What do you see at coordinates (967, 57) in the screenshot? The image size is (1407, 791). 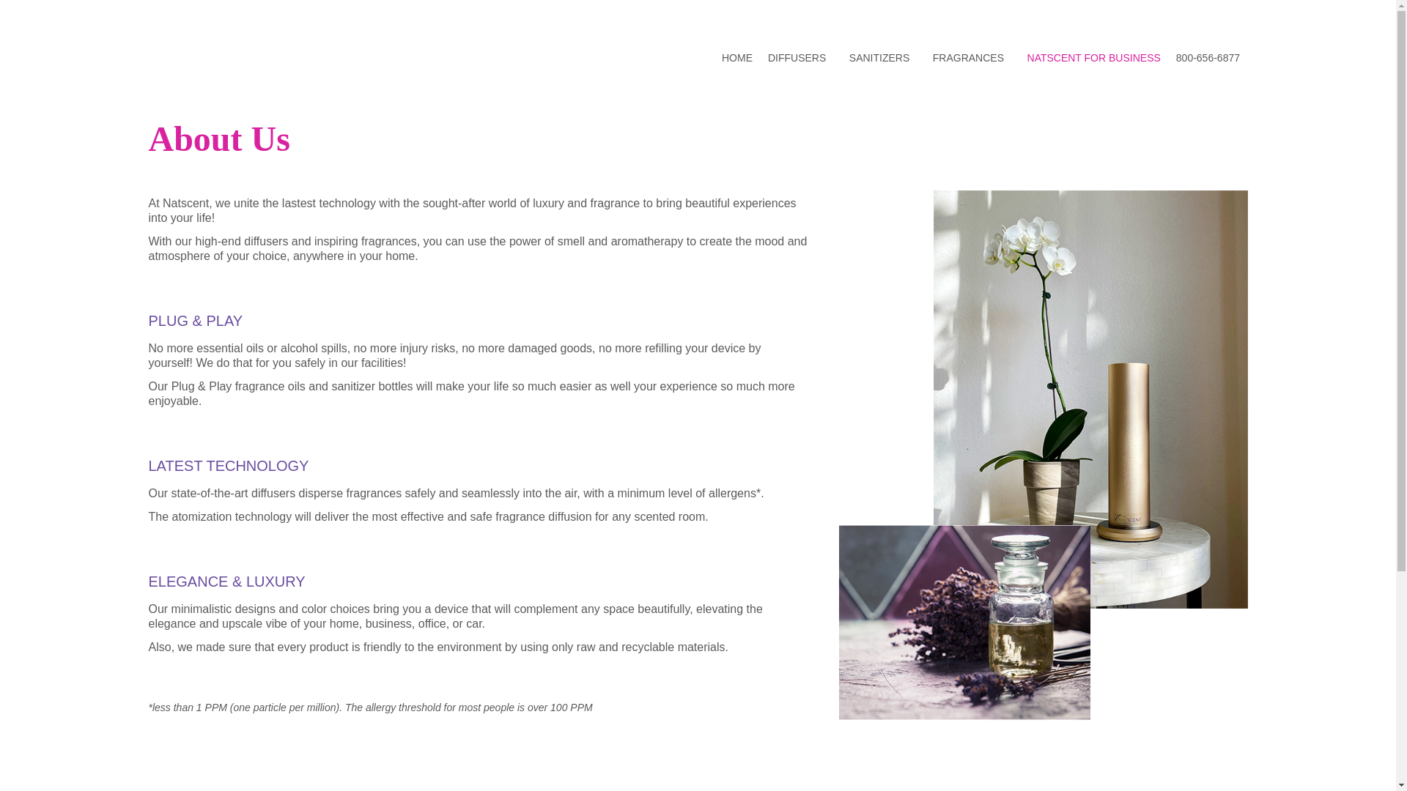 I see `FRAGRANCES` at bounding box center [967, 57].